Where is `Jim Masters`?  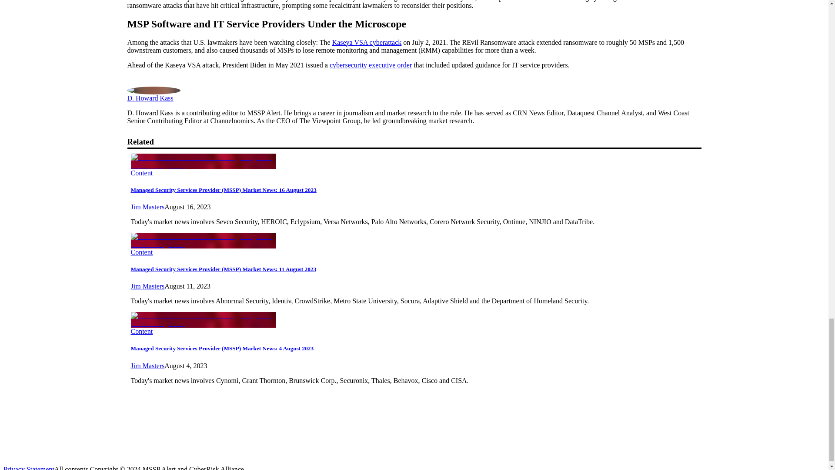
Jim Masters is located at coordinates (147, 286).